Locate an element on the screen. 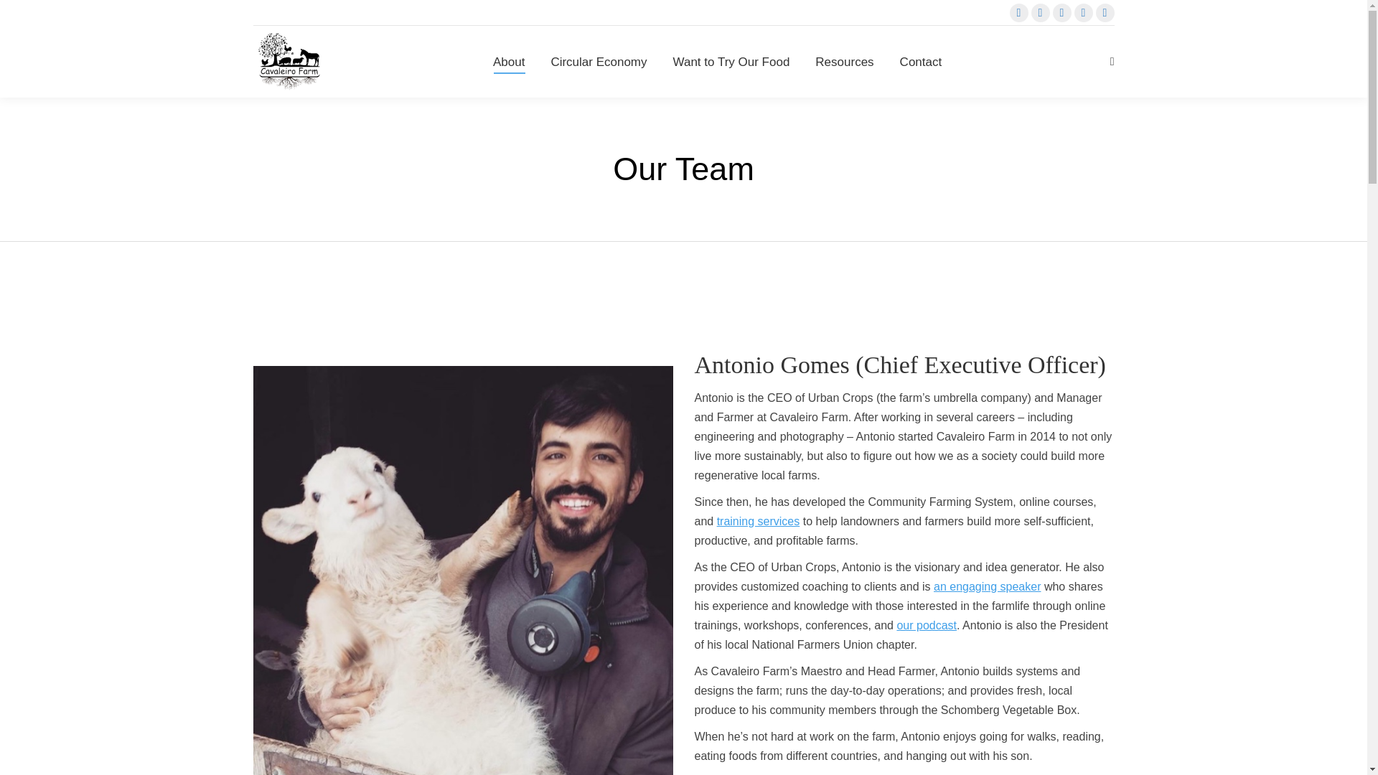  Mail page opens in new window is located at coordinates (1104, 13).